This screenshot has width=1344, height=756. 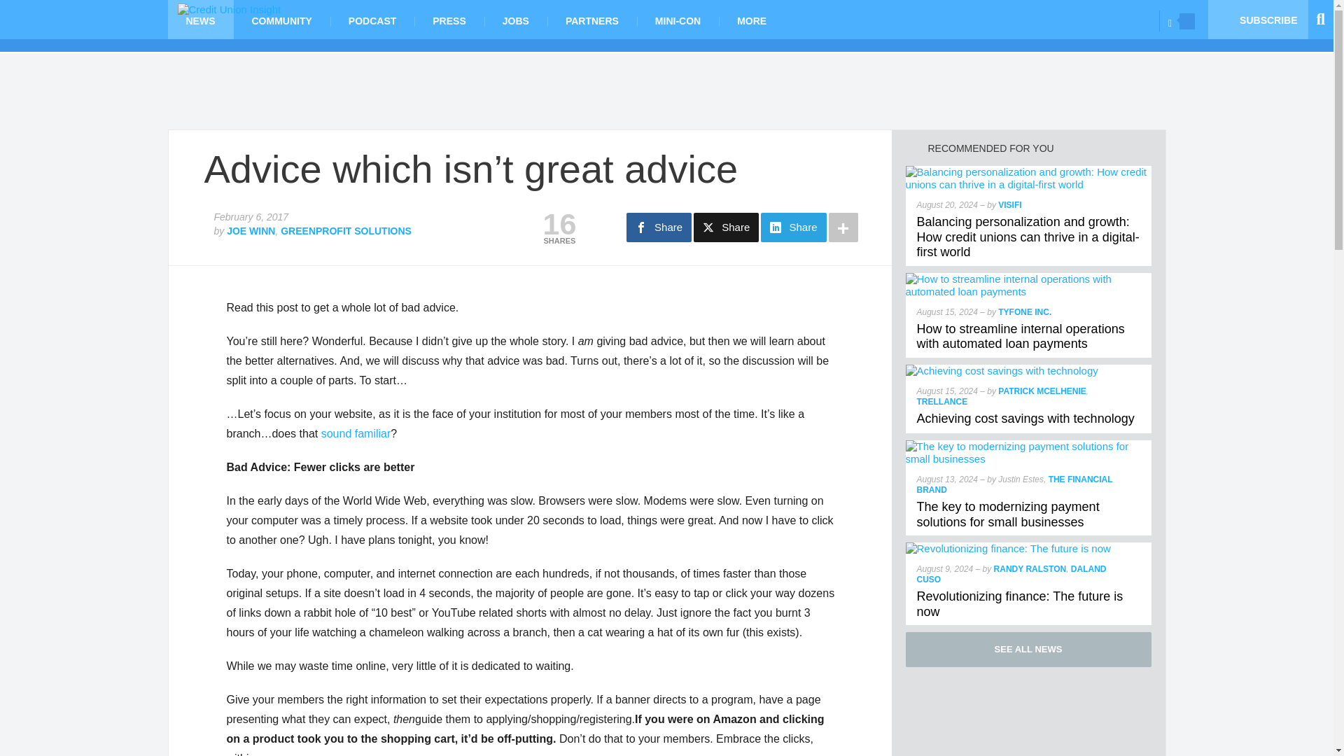 What do you see at coordinates (1002, 370) in the screenshot?
I see `Achieving cost savings with technology` at bounding box center [1002, 370].